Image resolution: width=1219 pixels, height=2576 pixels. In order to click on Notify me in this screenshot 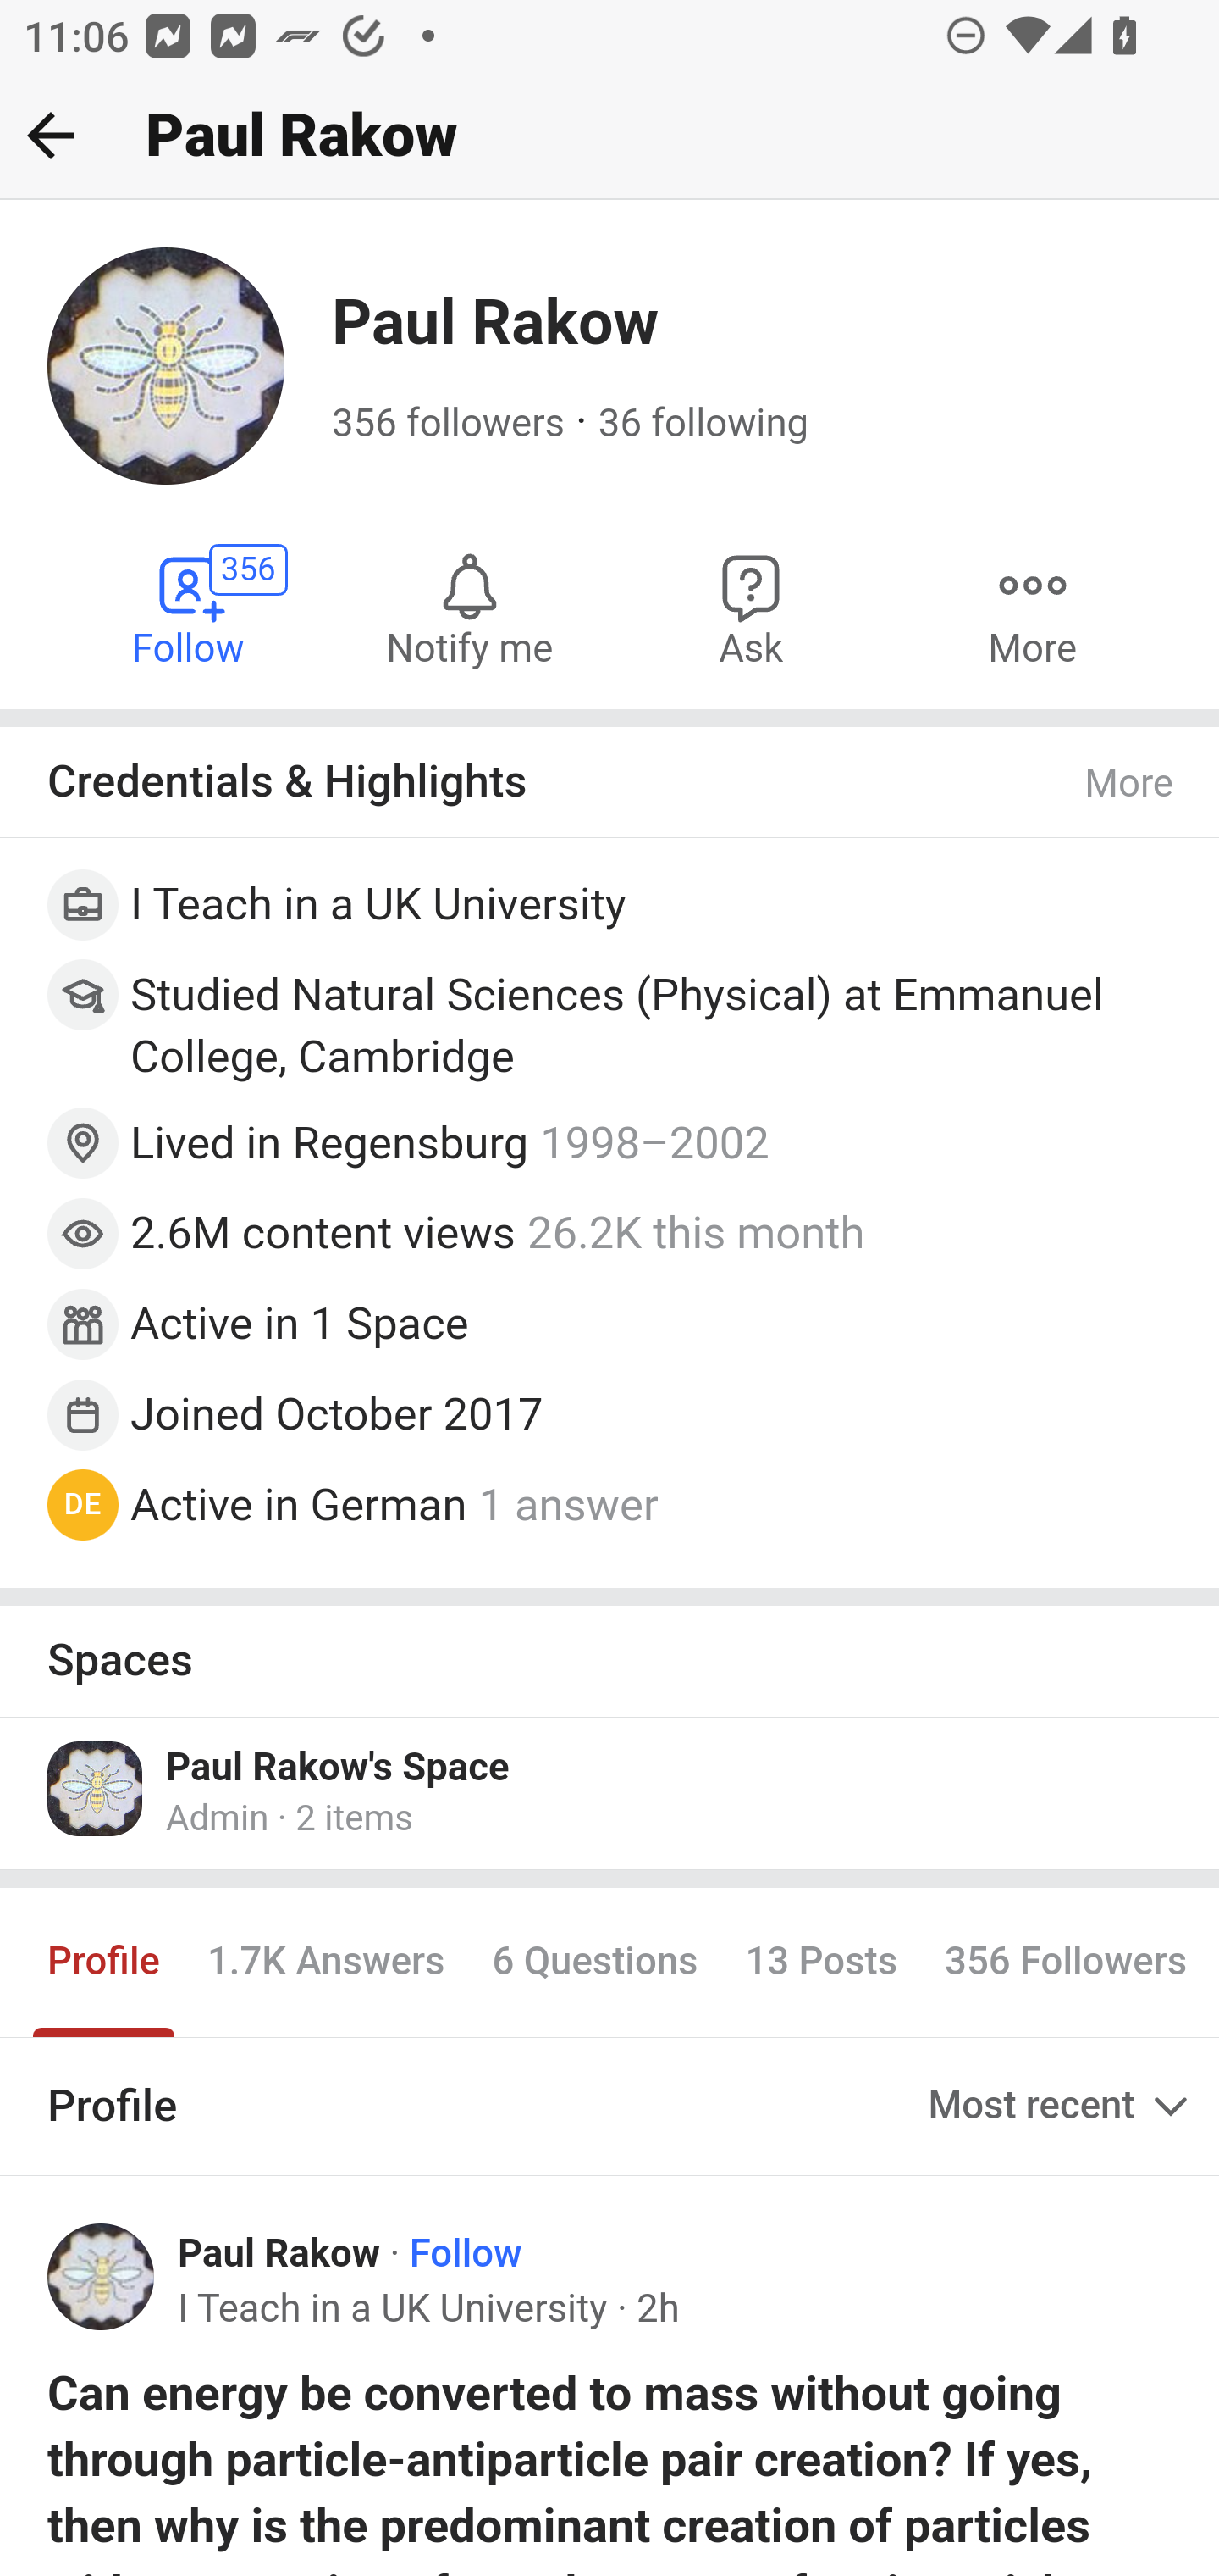, I will do `click(469, 608)`.